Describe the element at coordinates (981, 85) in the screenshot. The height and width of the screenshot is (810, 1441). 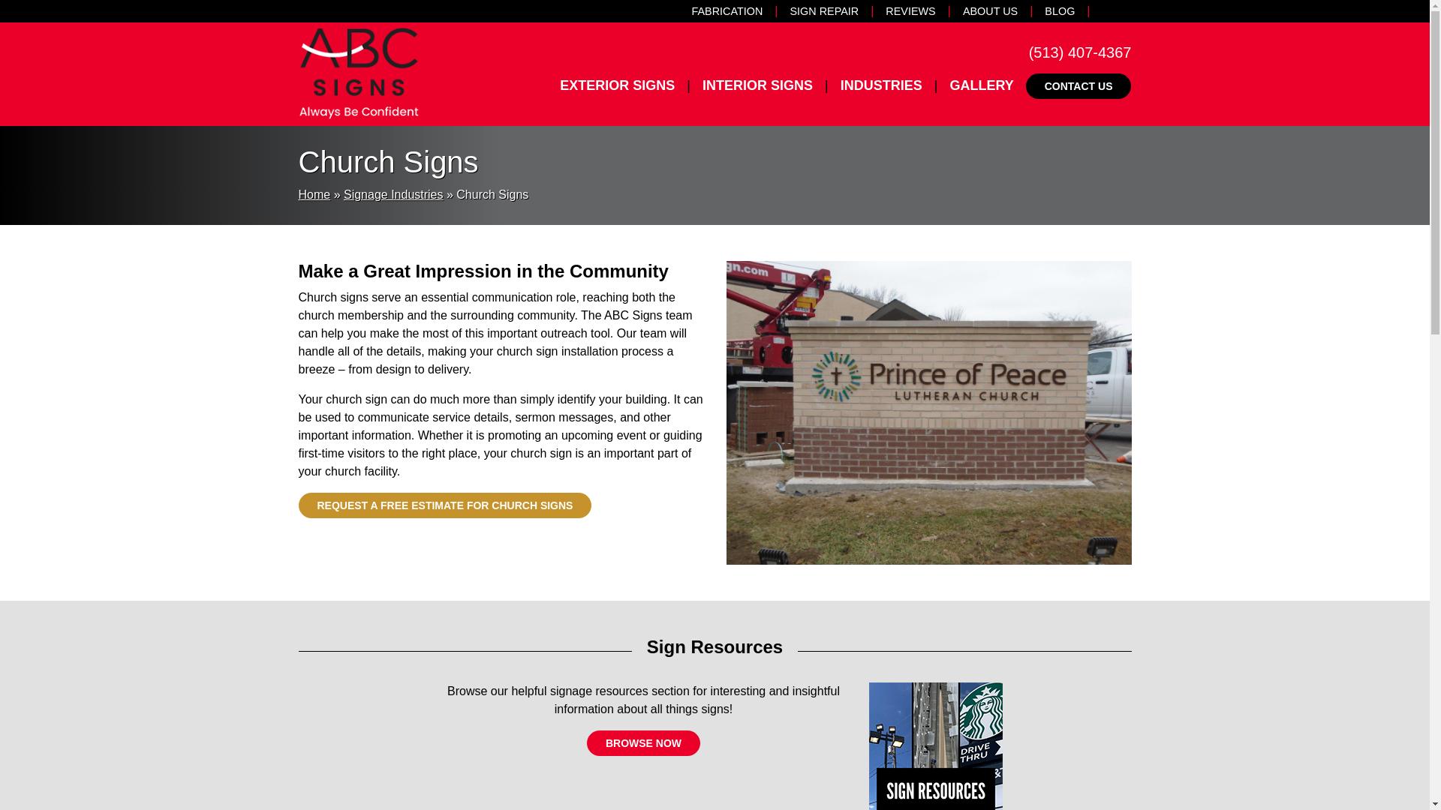
I see `GALLERY` at that location.